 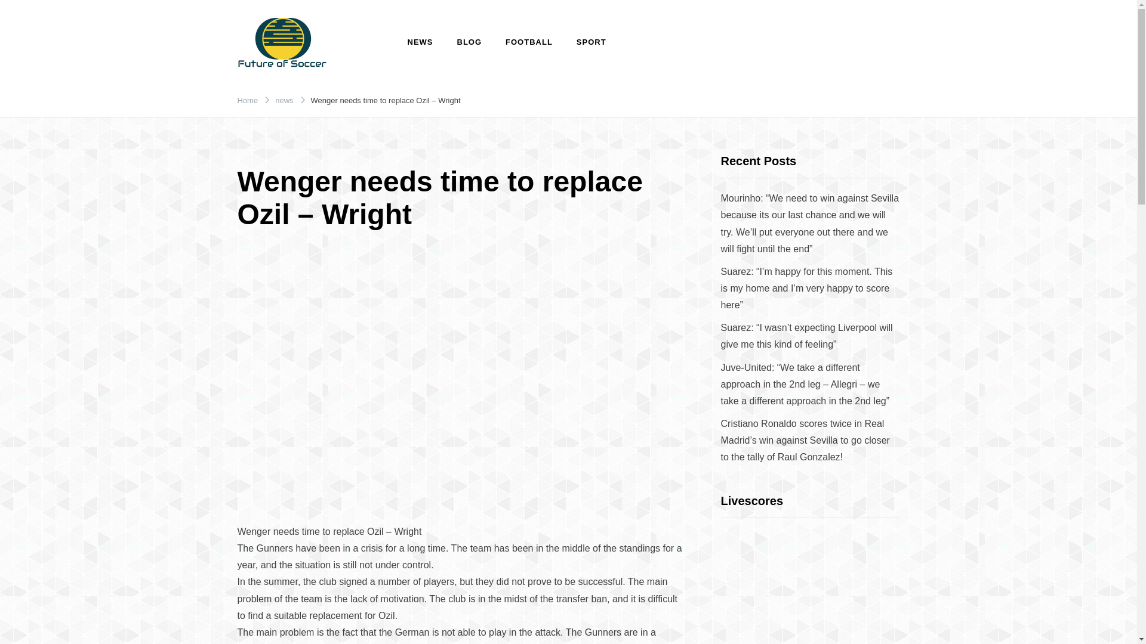 I want to click on FOOTBALL, so click(x=529, y=42).